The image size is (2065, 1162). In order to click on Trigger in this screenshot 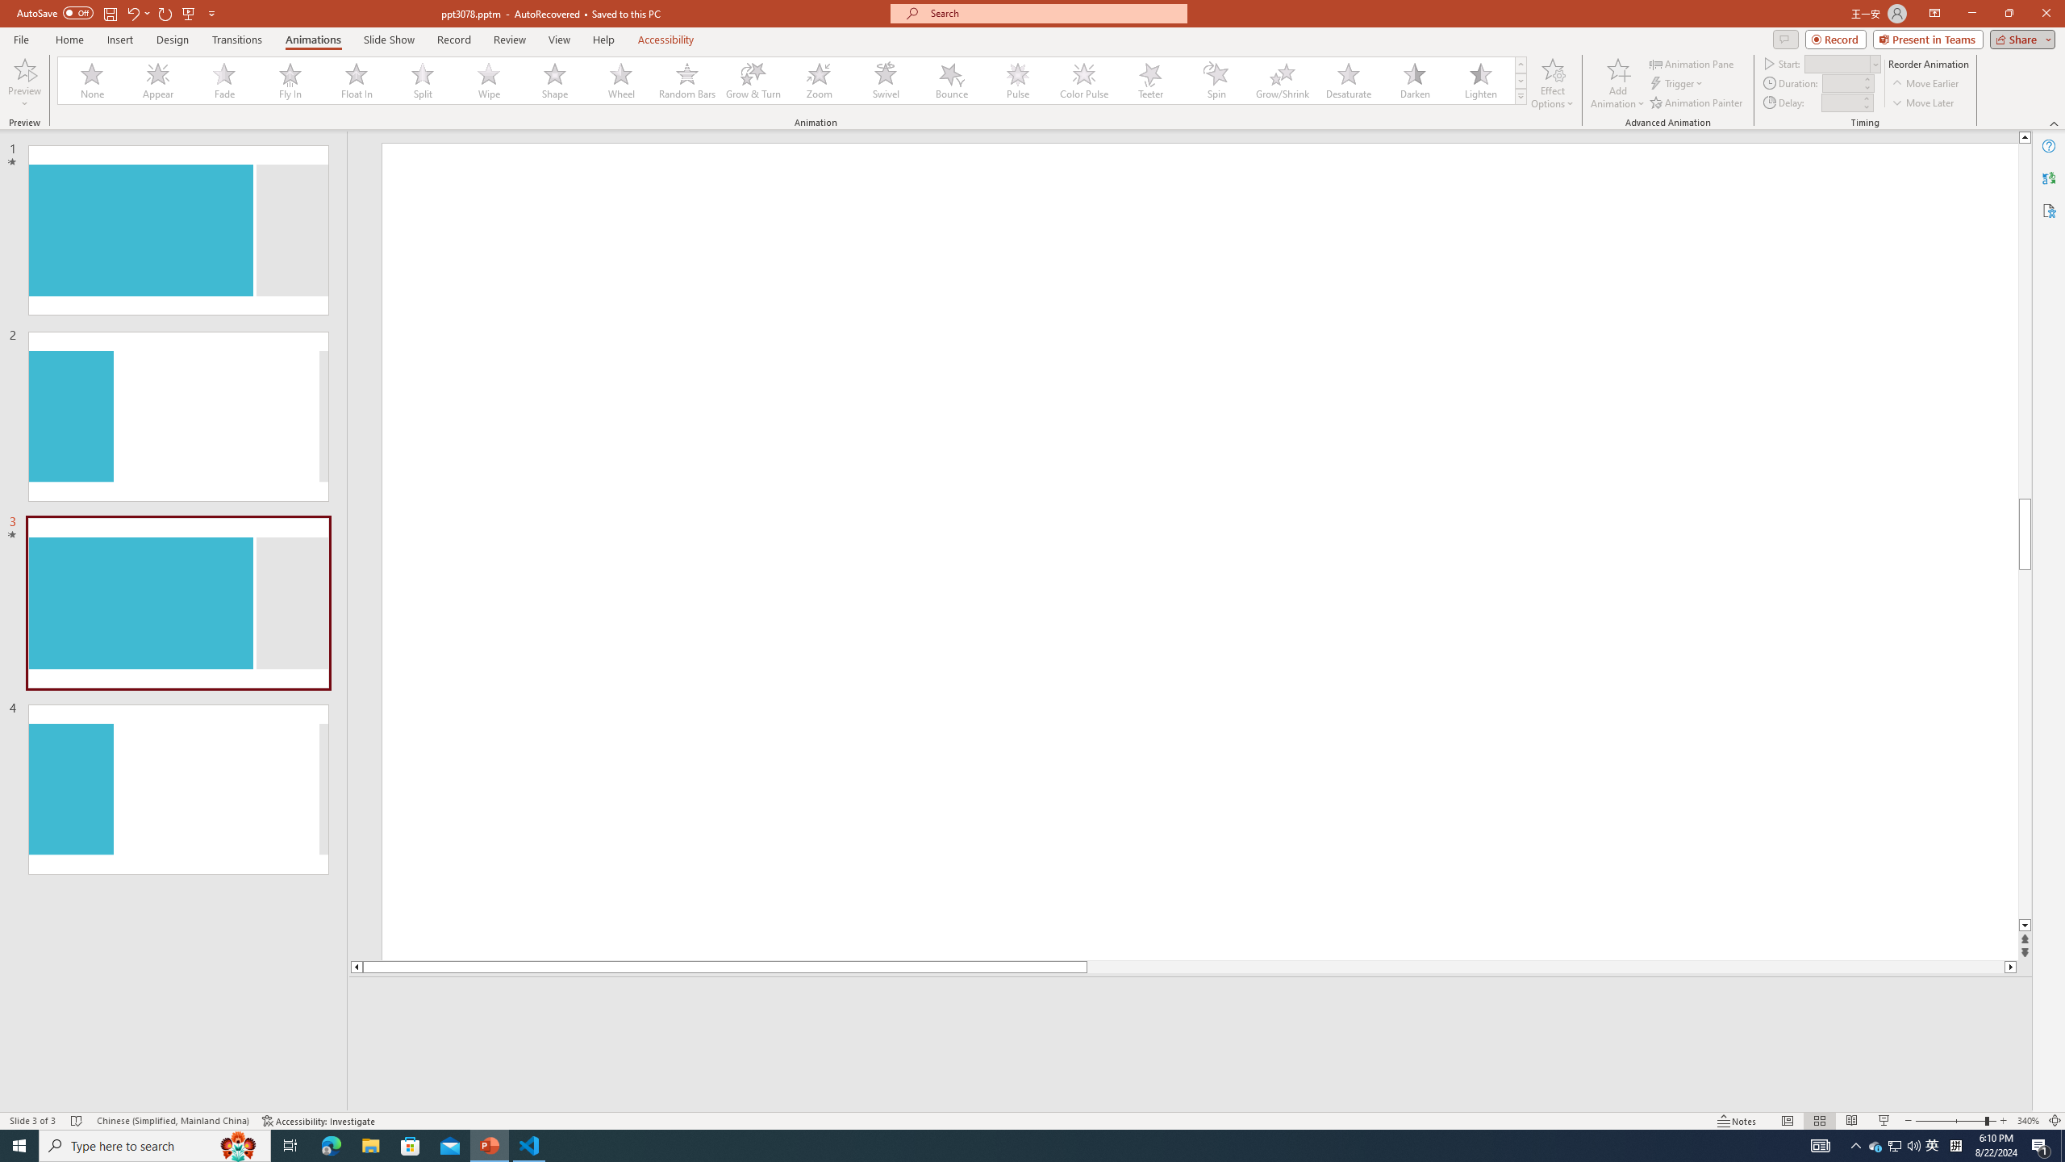, I will do `click(1678, 84)`.